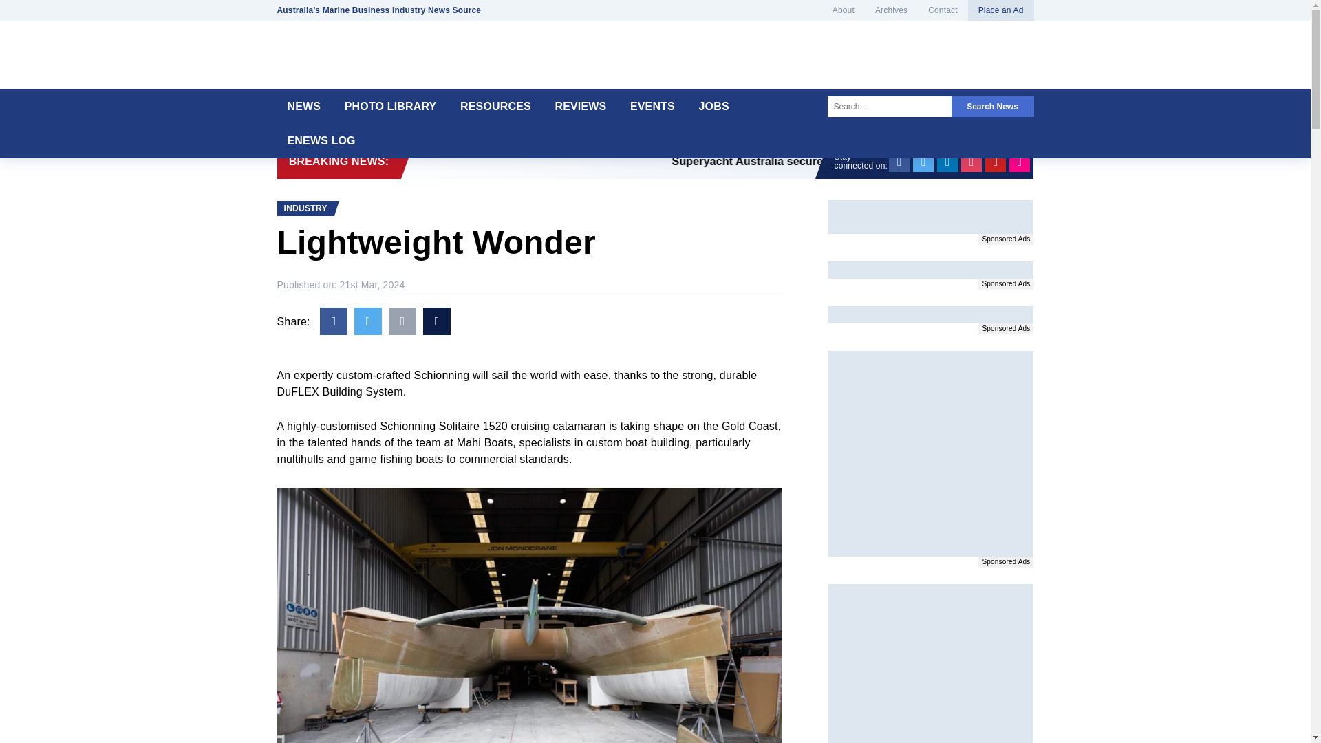 The height and width of the screenshot is (743, 1321). What do you see at coordinates (652, 106) in the screenshot?
I see `EVENTS` at bounding box center [652, 106].